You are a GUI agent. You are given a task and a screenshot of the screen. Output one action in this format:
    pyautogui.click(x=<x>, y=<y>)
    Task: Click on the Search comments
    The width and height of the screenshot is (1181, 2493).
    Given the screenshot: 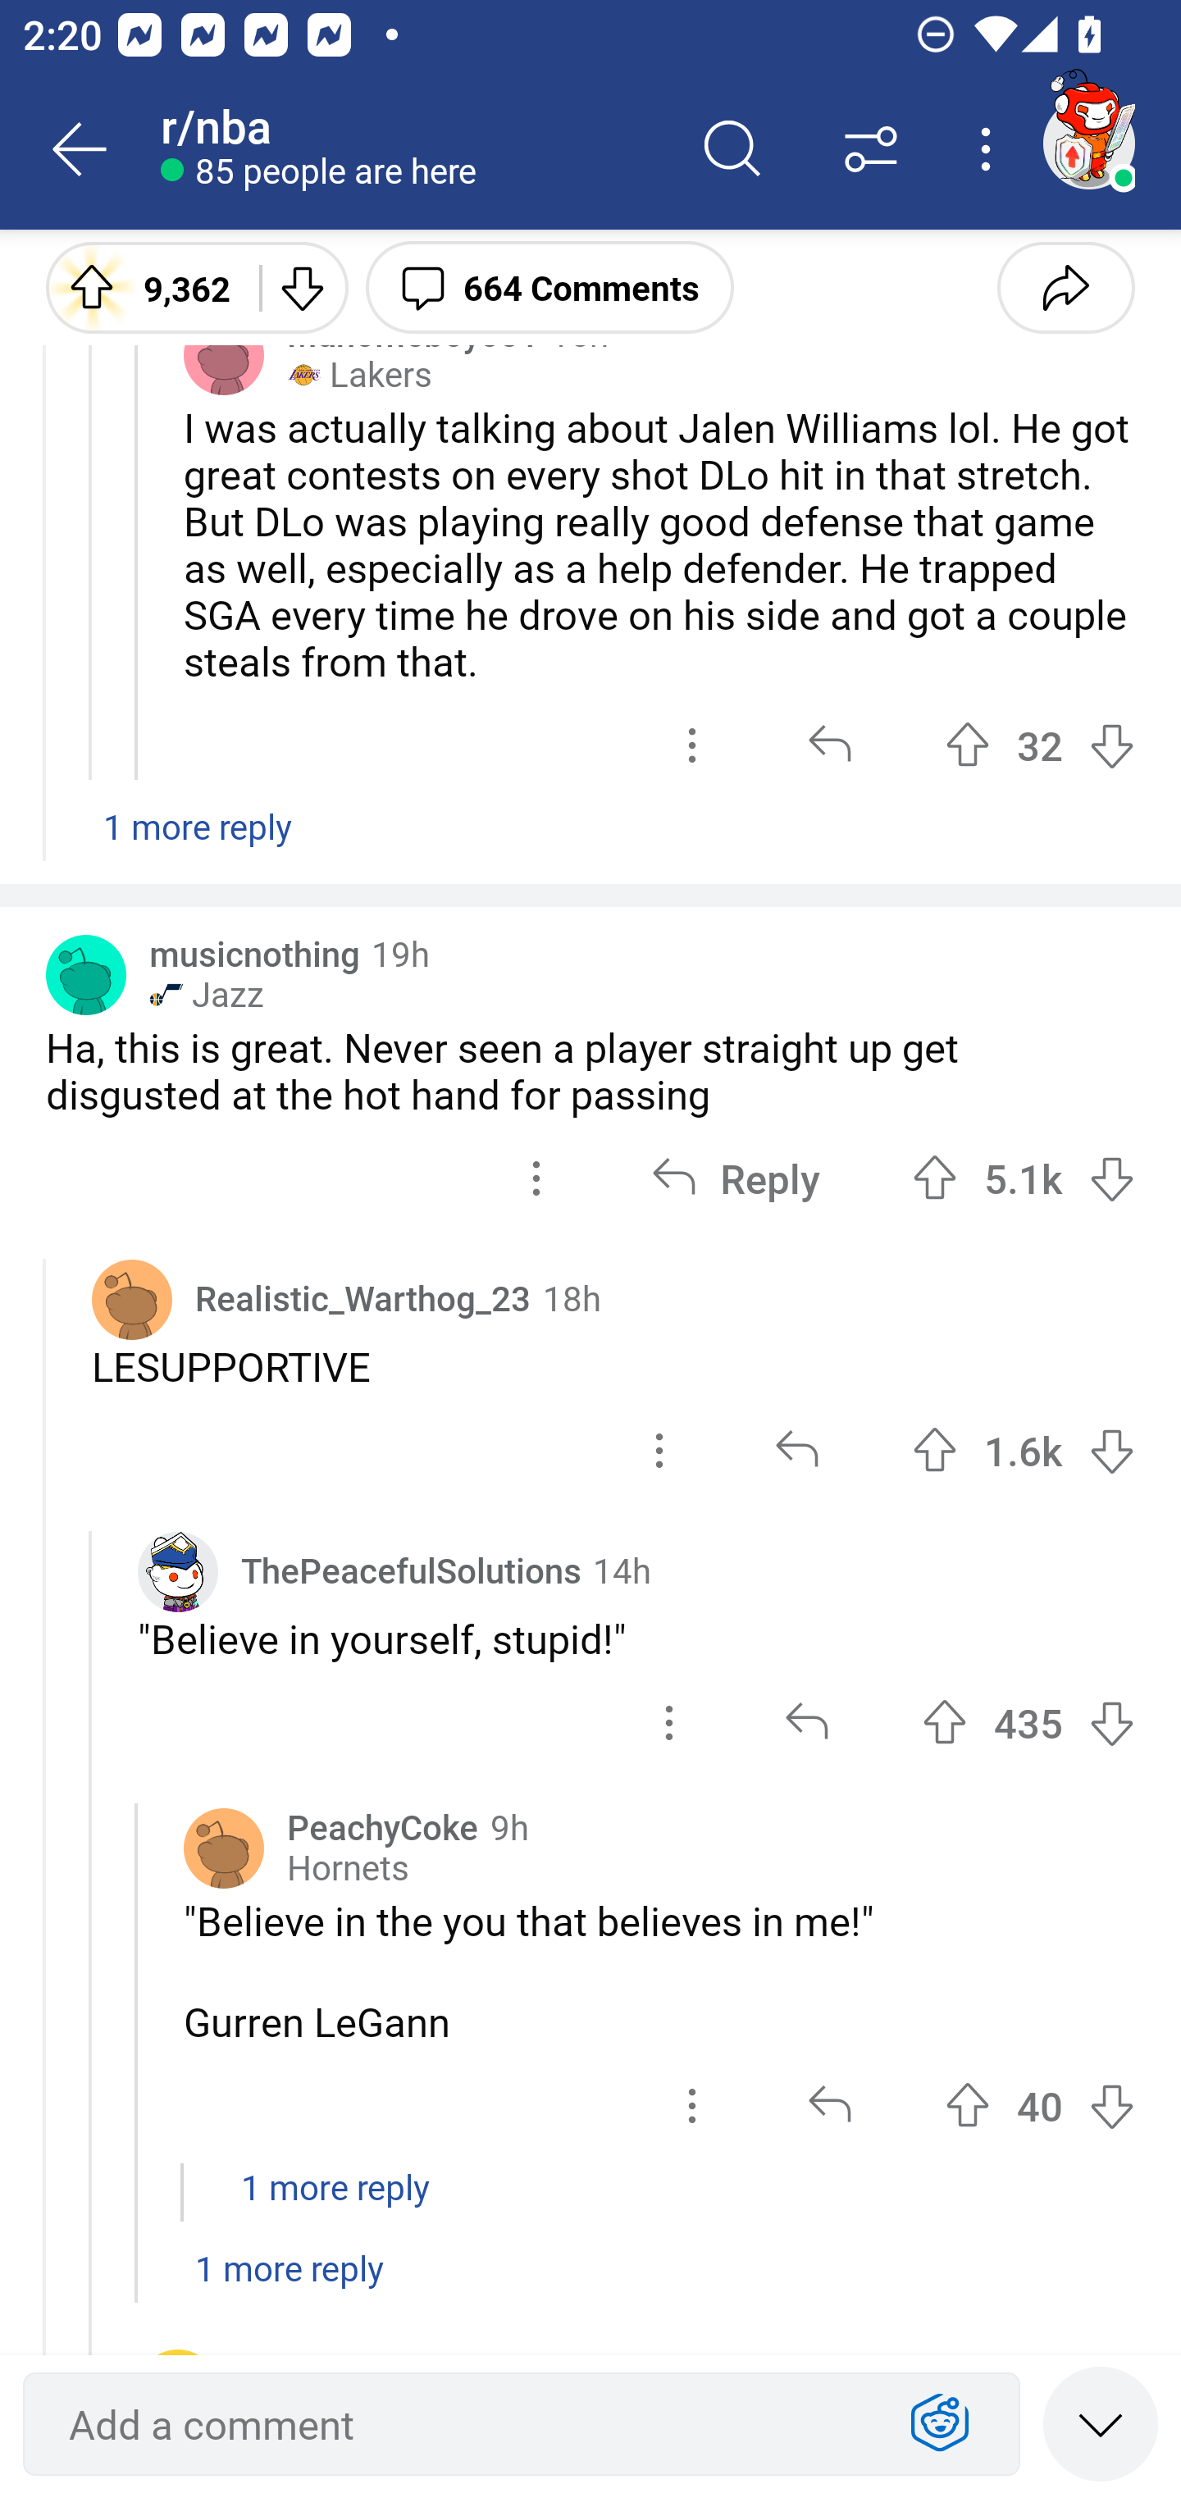 What is the action you would take?
    pyautogui.click(x=732, y=149)
    